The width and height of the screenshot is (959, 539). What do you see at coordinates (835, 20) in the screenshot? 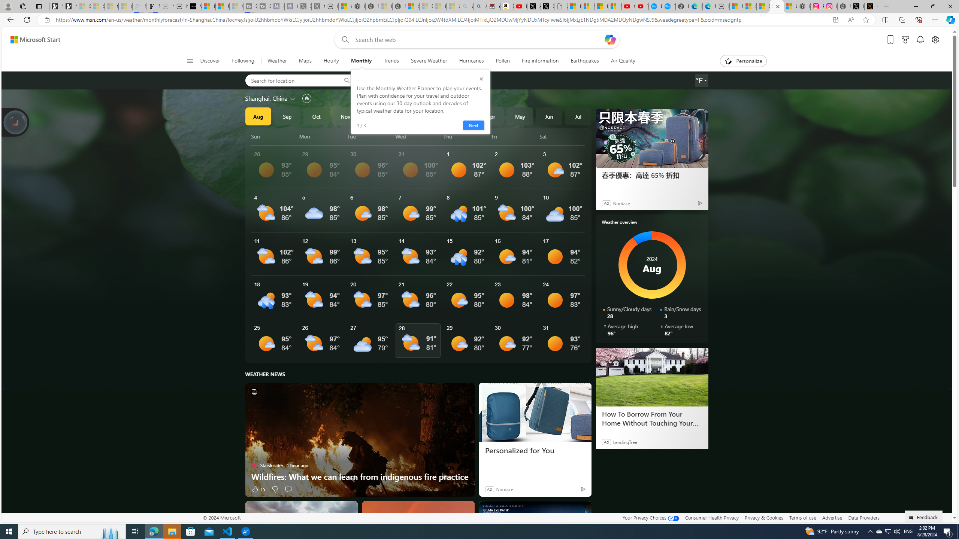
I see `App available. Install Microsoft Start Weather` at bounding box center [835, 20].